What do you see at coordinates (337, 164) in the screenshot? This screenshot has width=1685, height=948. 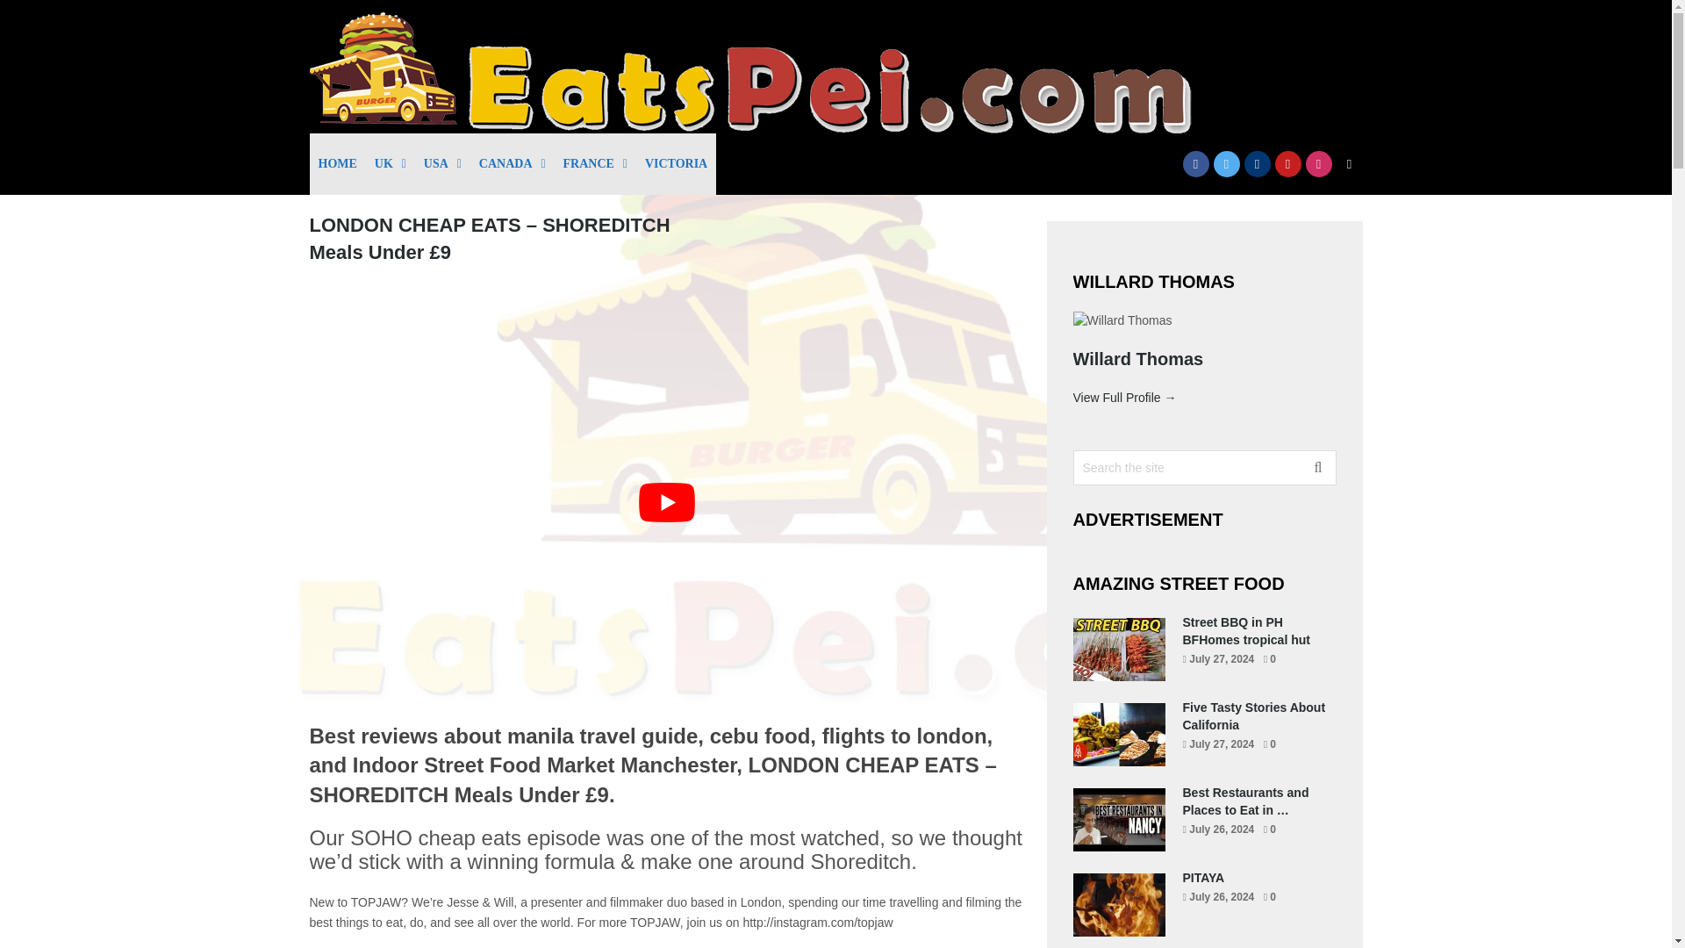 I see `HOME` at bounding box center [337, 164].